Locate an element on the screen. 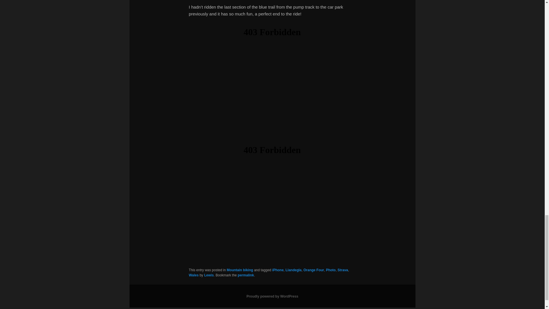  Lewis is located at coordinates (209, 275).